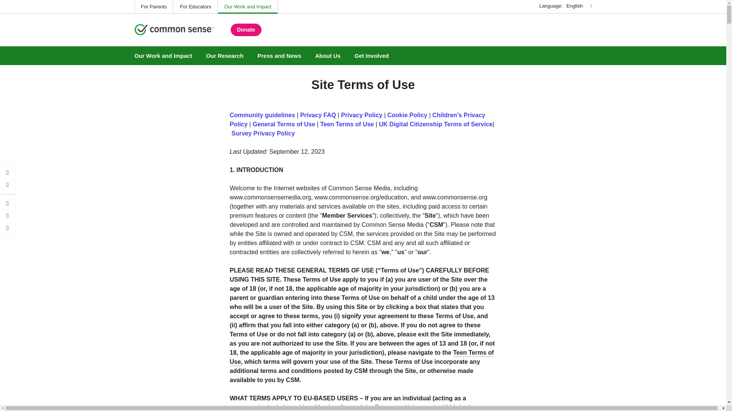  What do you see at coordinates (163, 56) in the screenshot?
I see `Our Work and Impact` at bounding box center [163, 56].